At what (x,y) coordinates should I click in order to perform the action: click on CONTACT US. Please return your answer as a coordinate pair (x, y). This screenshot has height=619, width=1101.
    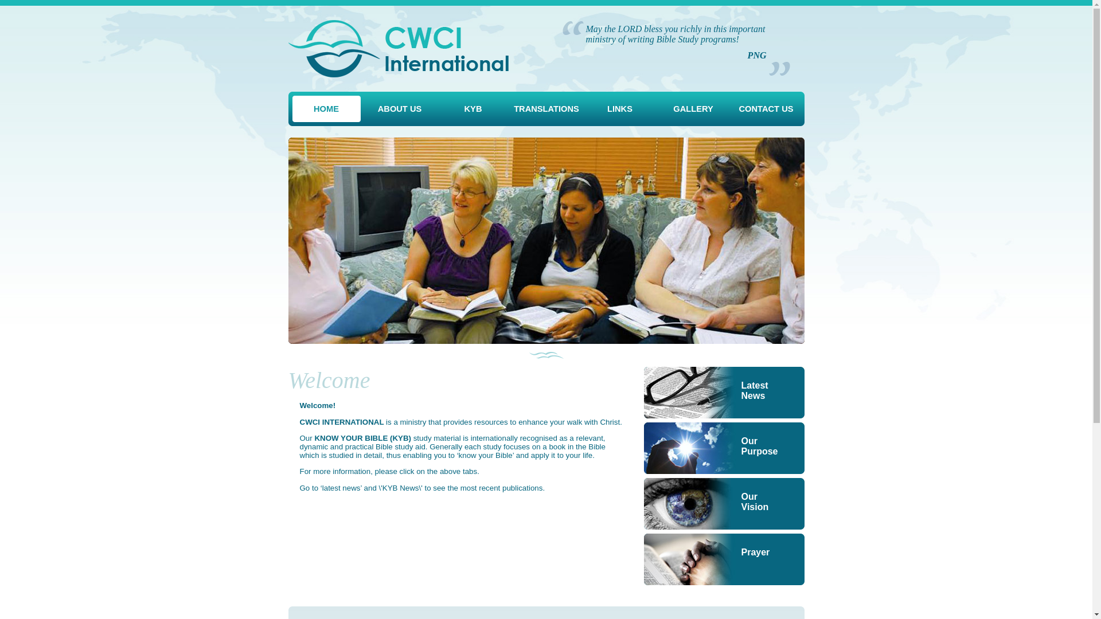
    Looking at the image, I should click on (766, 109).